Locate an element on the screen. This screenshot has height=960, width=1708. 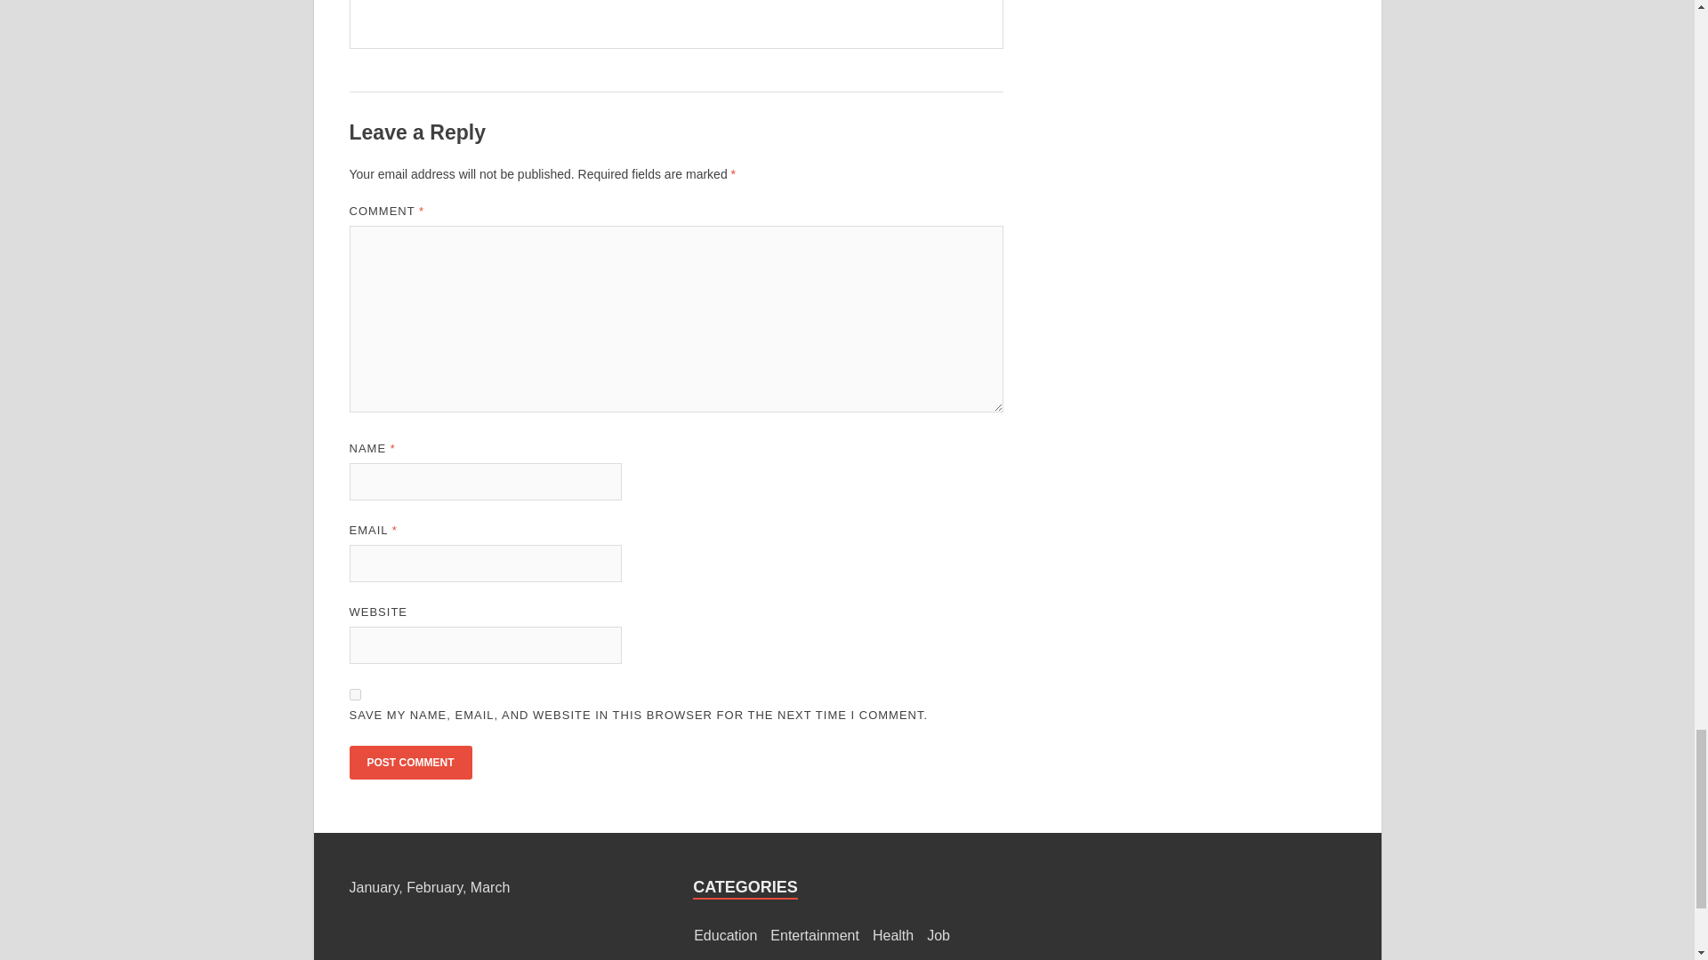
yes is located at coordinates (354, 695).